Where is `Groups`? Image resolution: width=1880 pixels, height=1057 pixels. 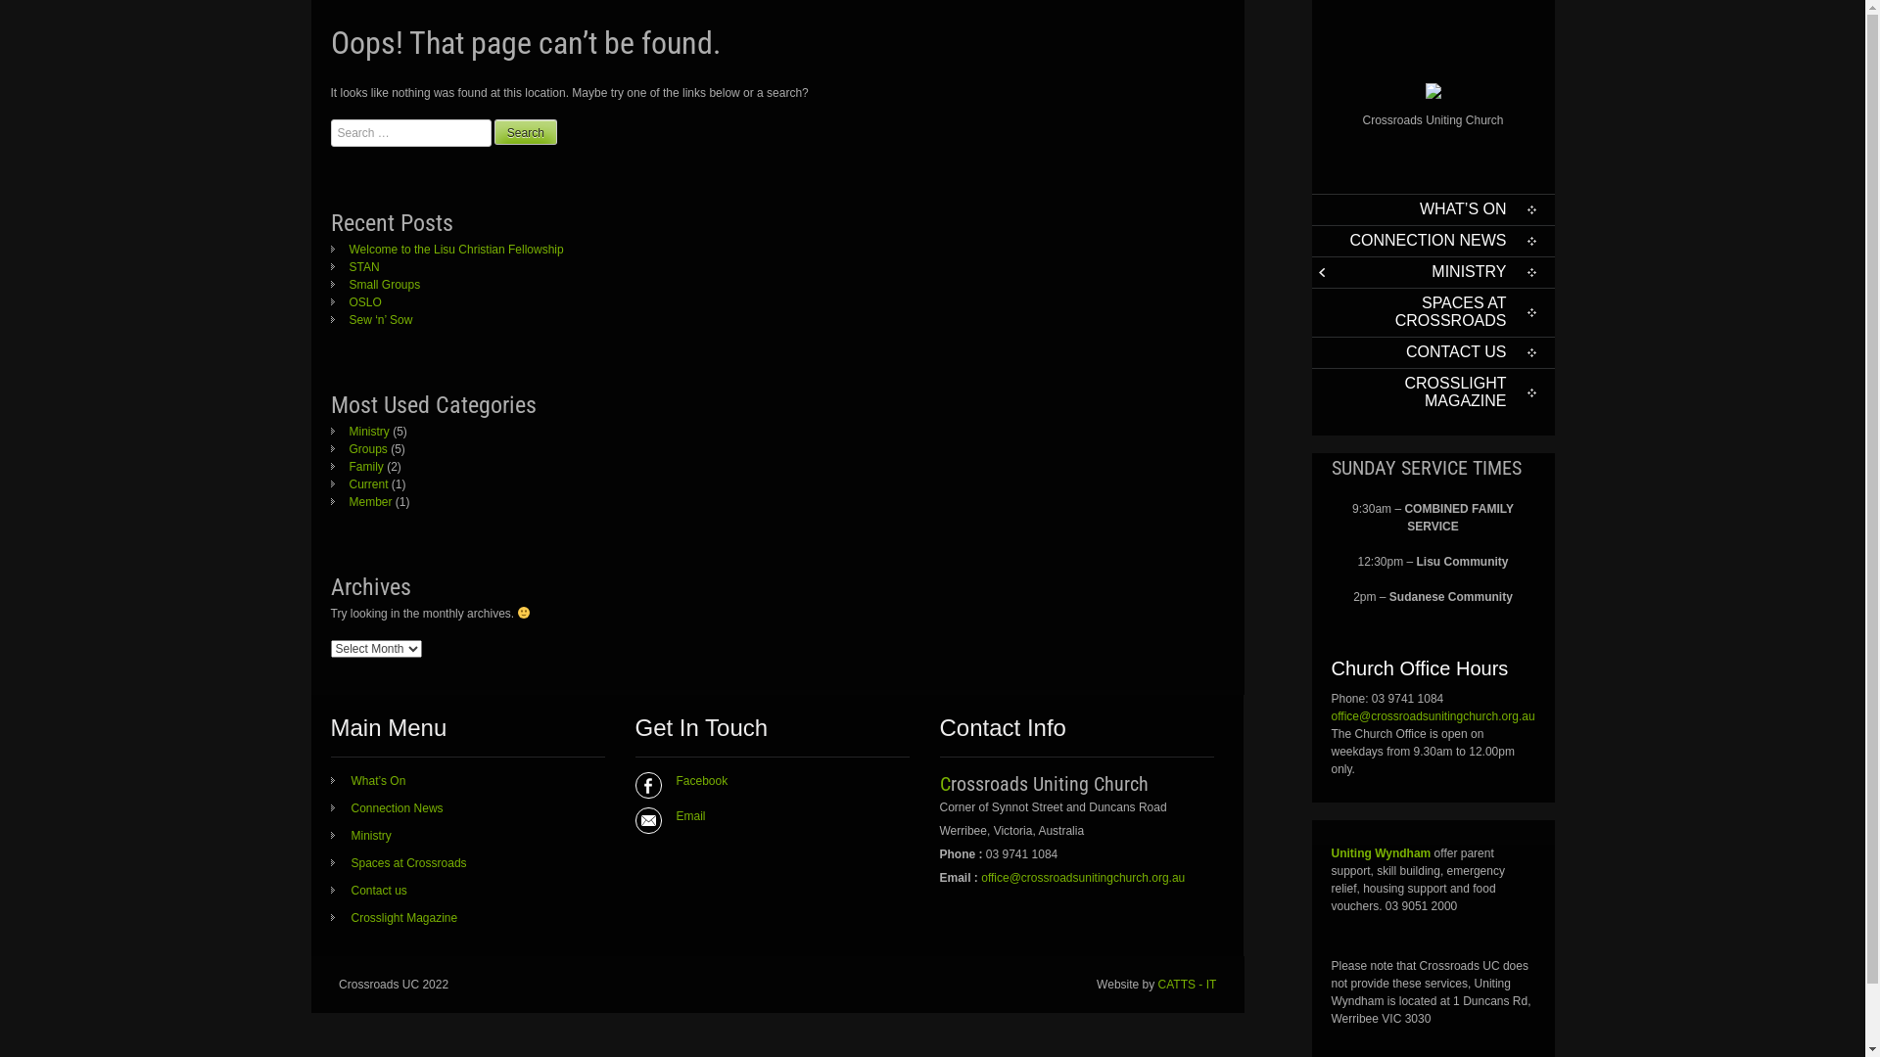
Groups is located at coordinates (359, 449).